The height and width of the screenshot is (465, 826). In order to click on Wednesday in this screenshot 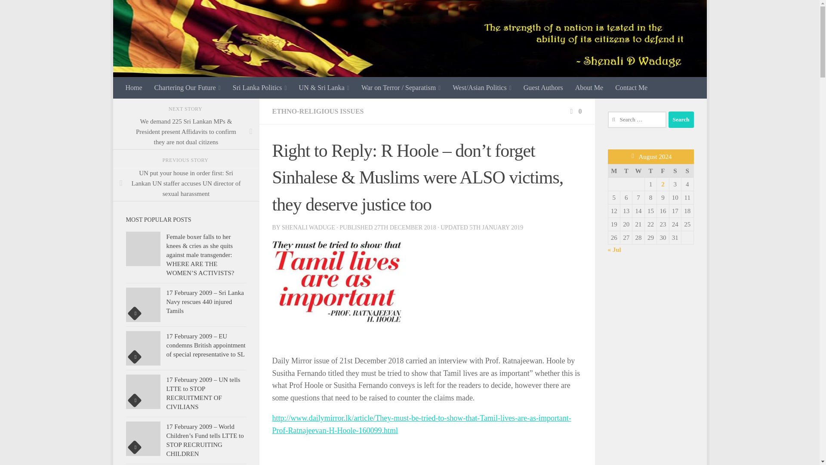, I will do `click(638, 170)`.